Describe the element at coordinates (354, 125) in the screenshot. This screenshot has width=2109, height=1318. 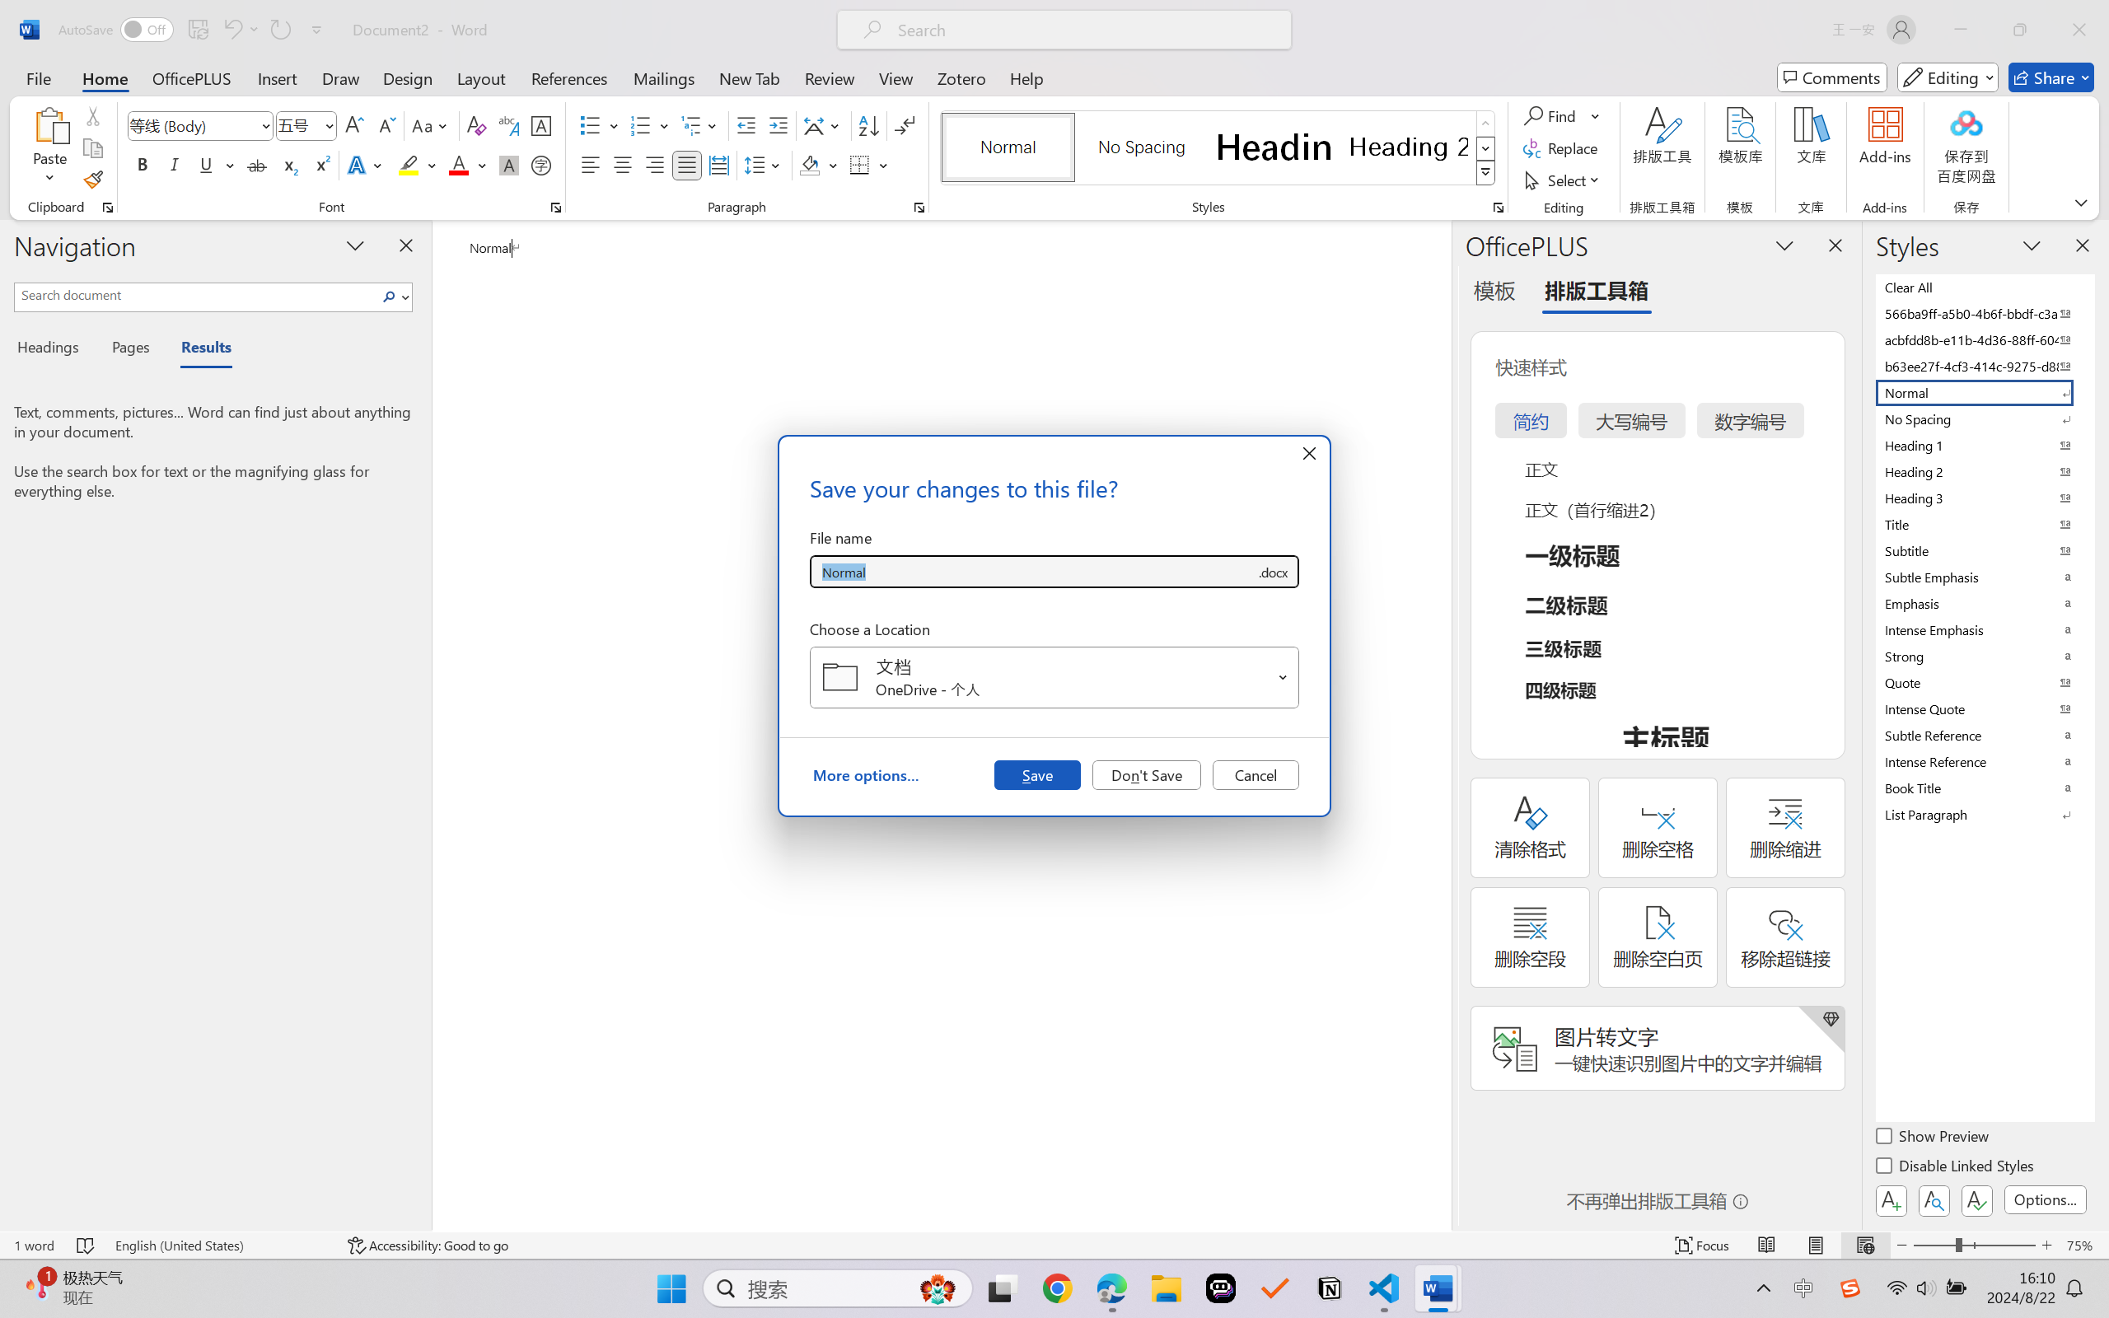
I see `Grow Font` at that location.